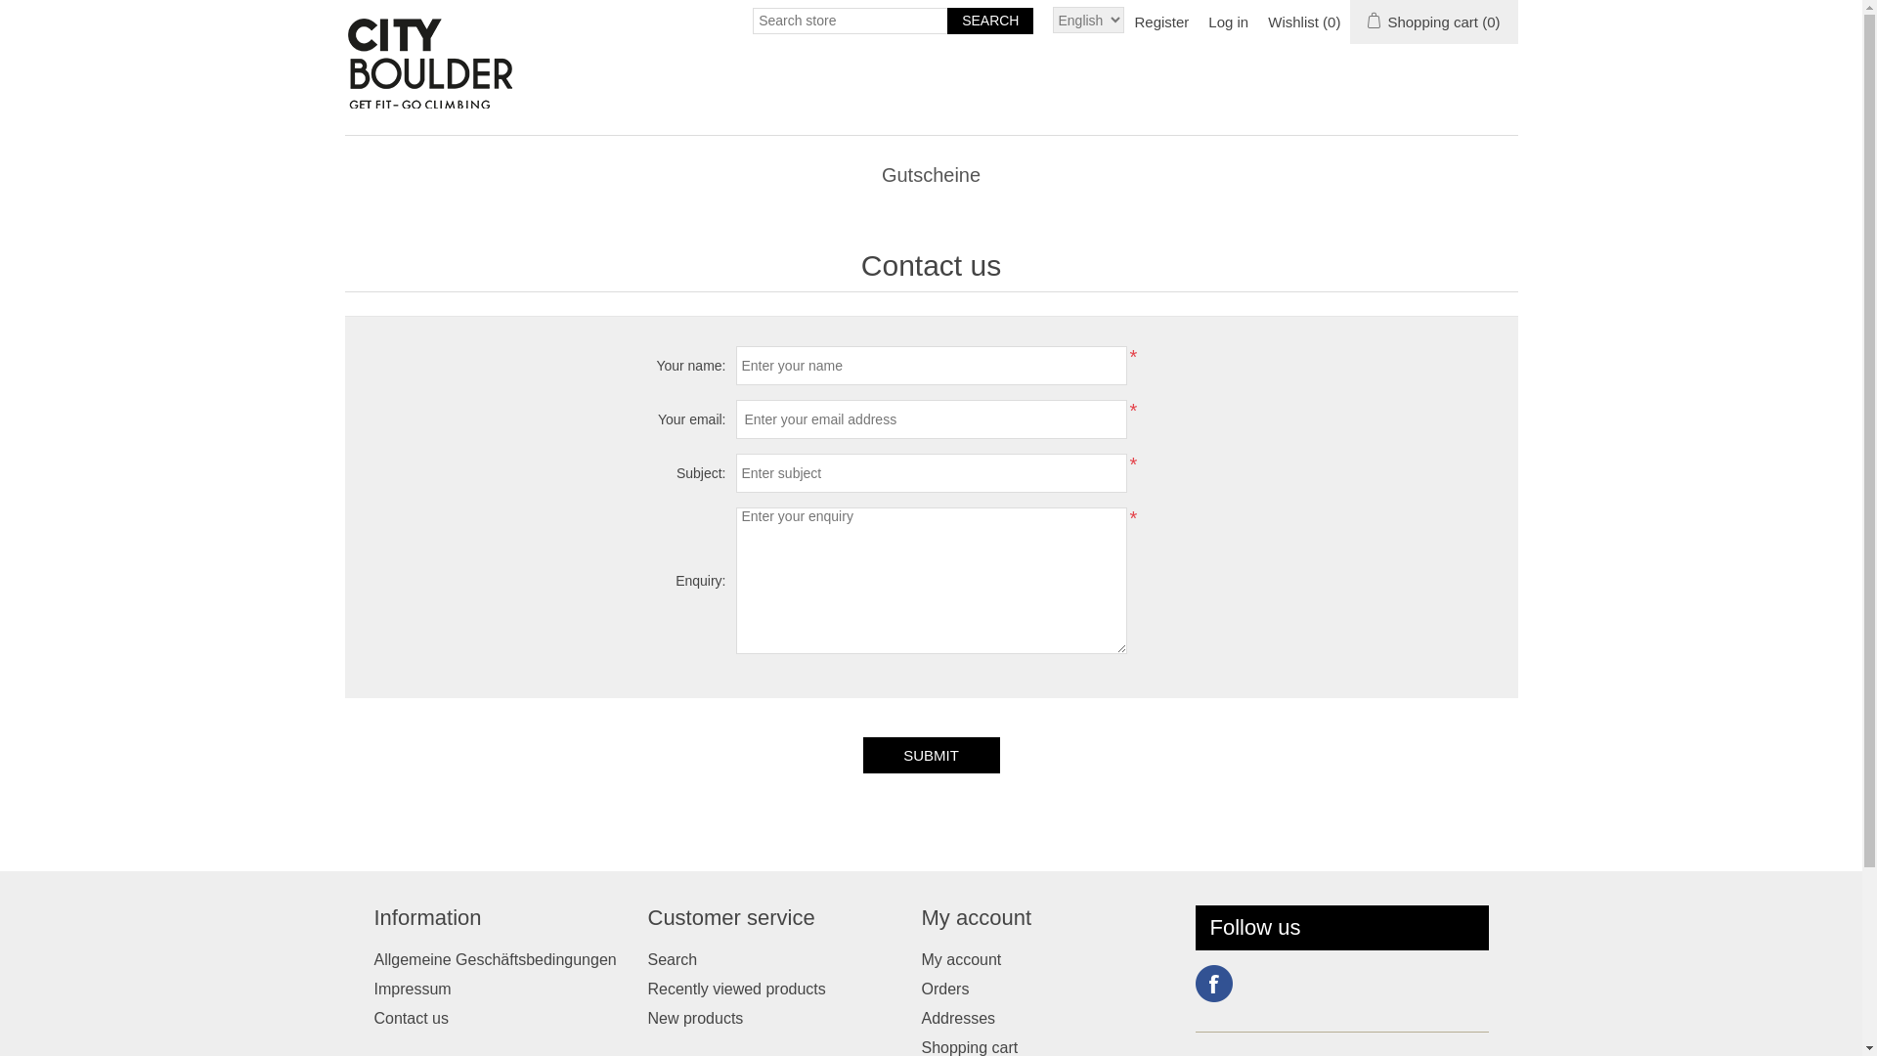 The width and height of the screenshot is (1877, 1056). What do you see at coordinates (695, 1019) in the screenshot?
I see `New products` at bounding box center [695, 1019].